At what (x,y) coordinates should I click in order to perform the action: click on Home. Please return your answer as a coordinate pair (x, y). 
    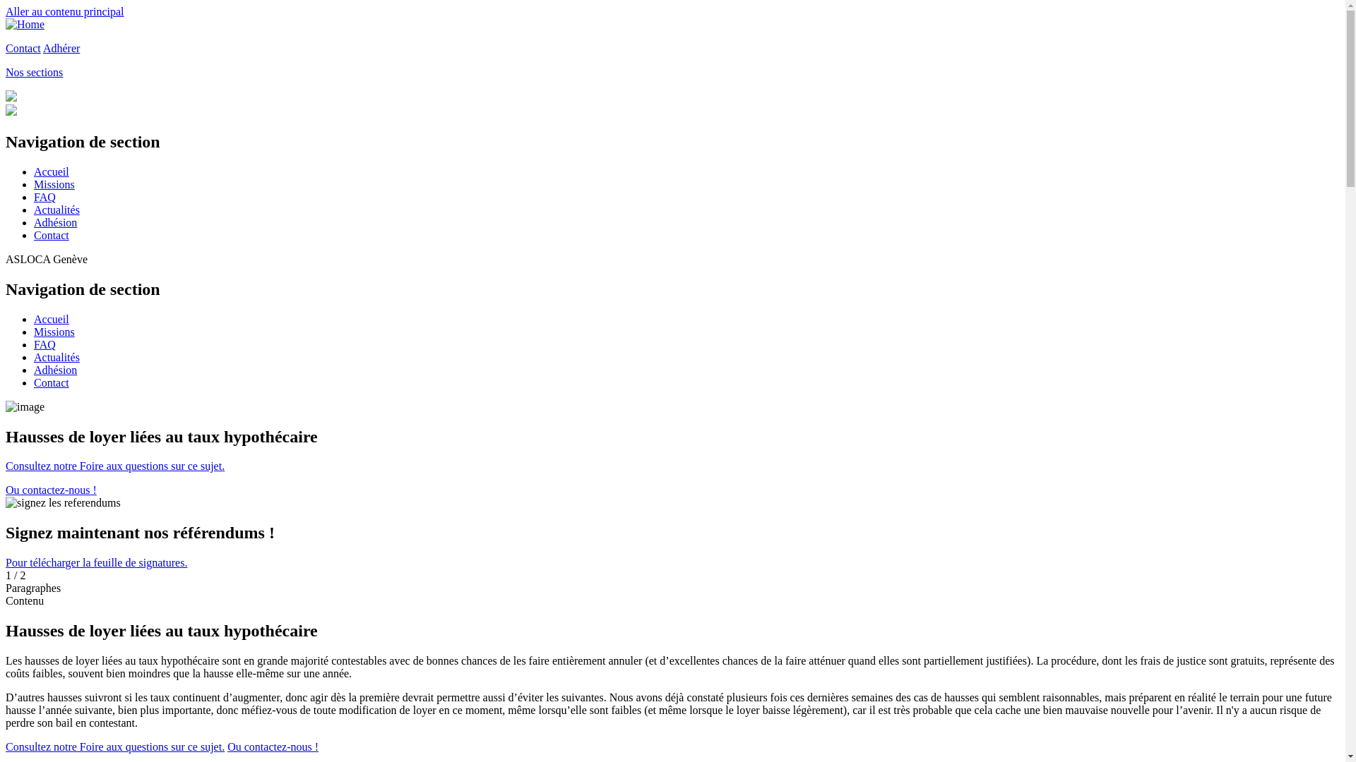
    Looking at the image, I should click on (25, 24).